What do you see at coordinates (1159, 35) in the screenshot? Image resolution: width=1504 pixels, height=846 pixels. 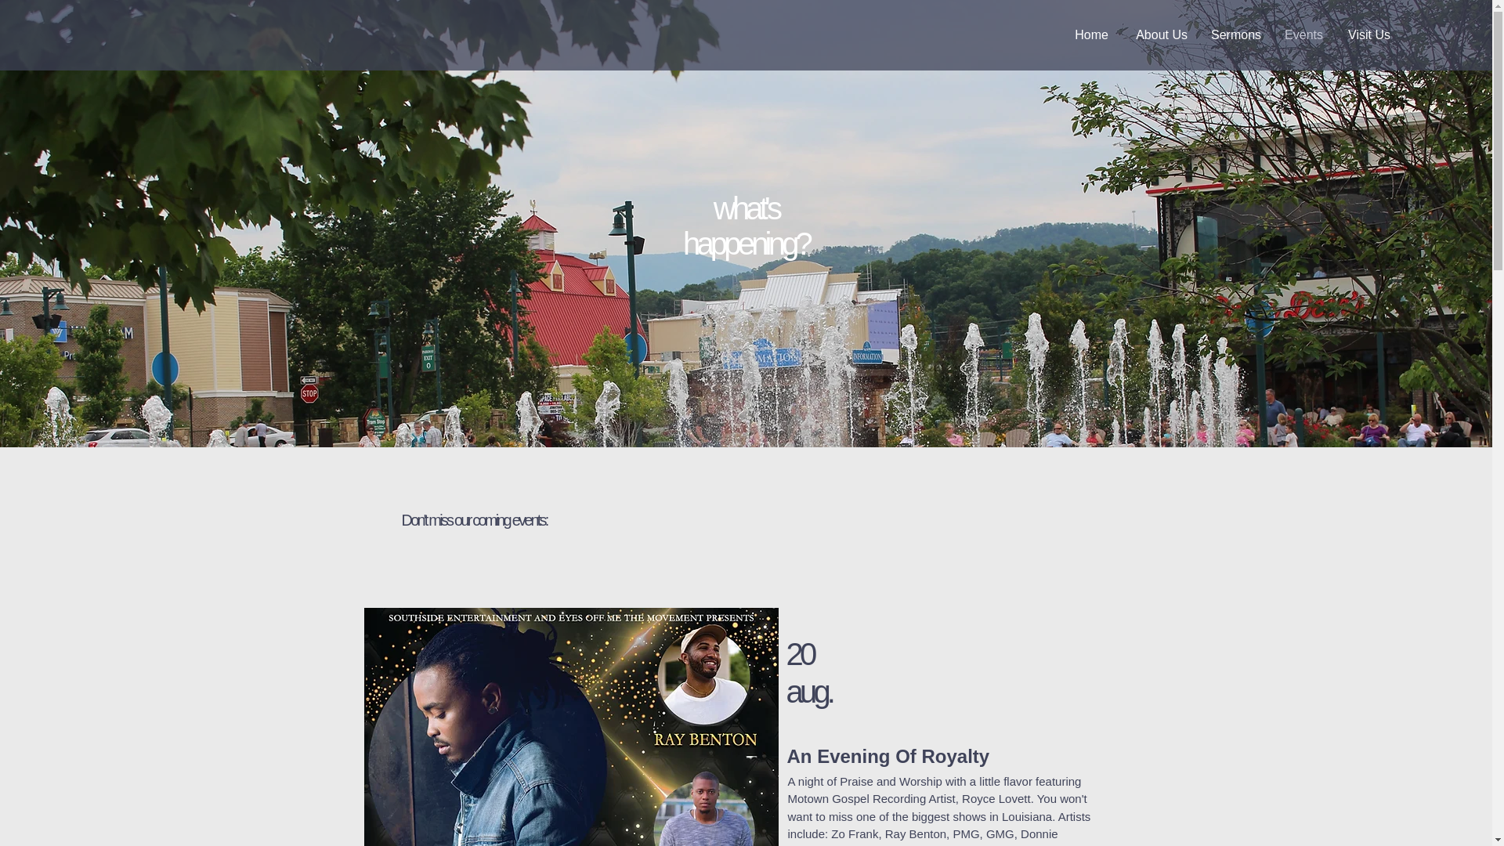 I see `About Us` at bounding box center [1159, 35].